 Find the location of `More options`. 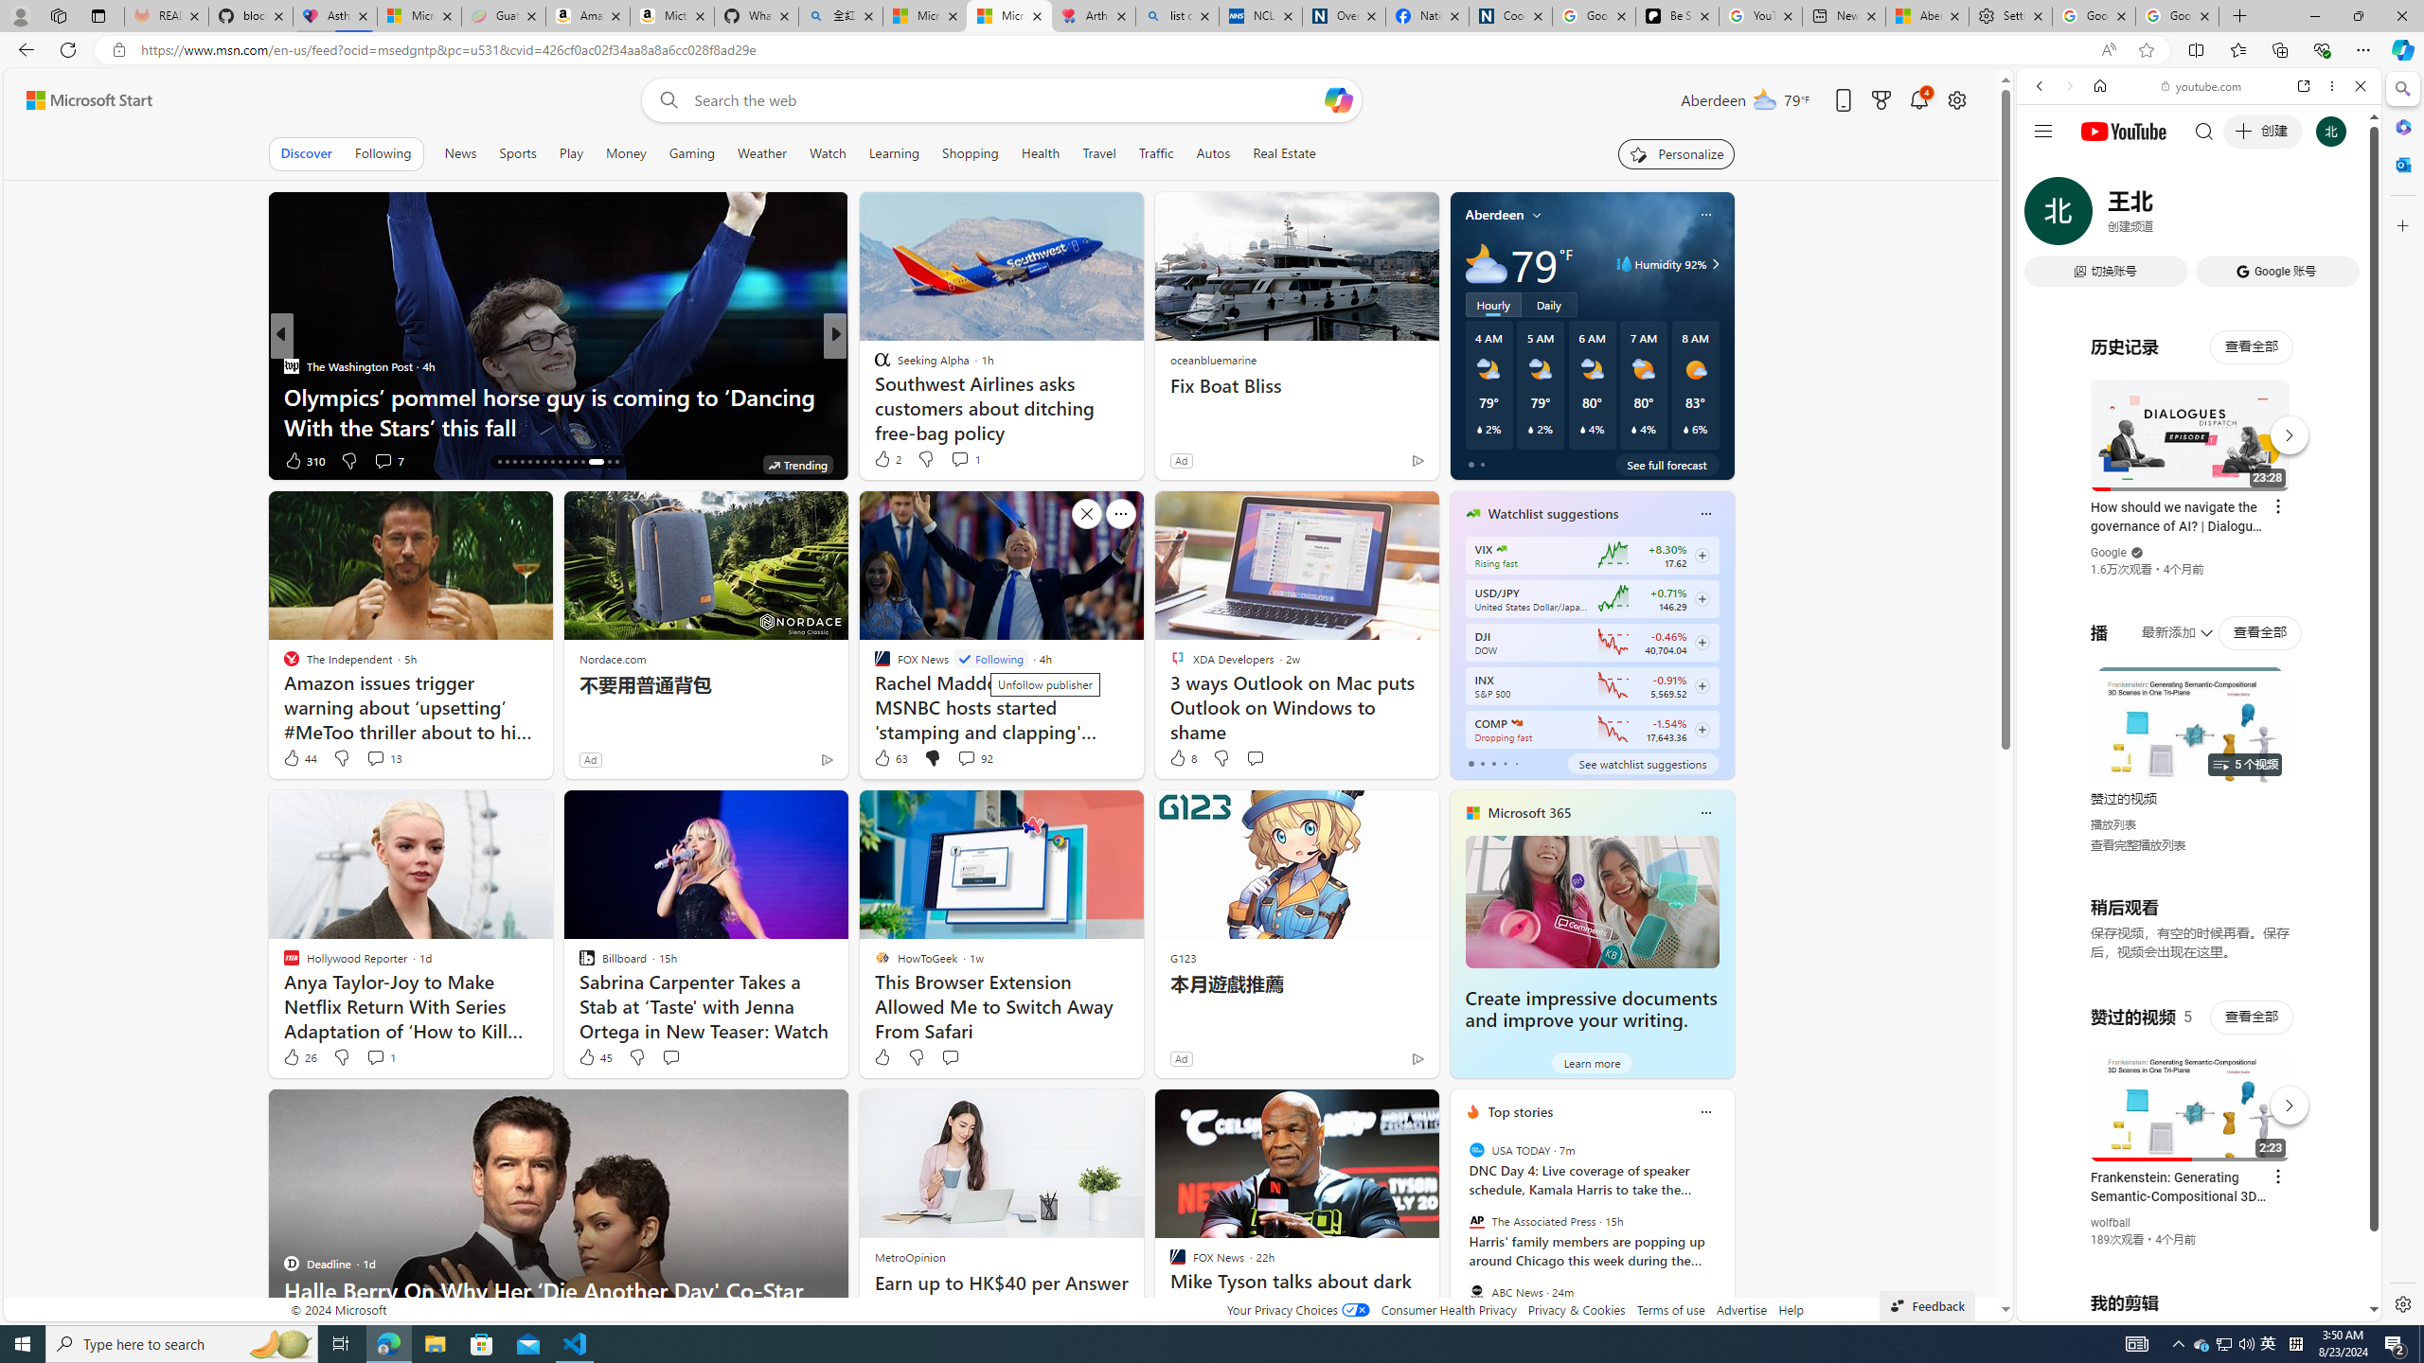

More options is located at coordinates (2333, 85).